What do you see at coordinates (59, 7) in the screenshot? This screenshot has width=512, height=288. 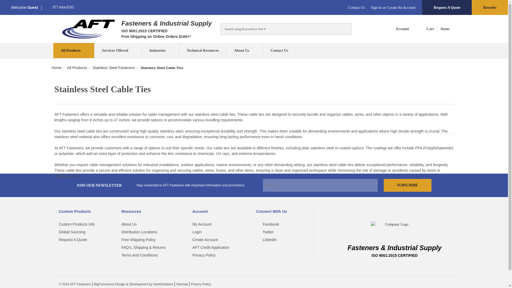 I see `Create An Account` at bounding box center [59, 7].